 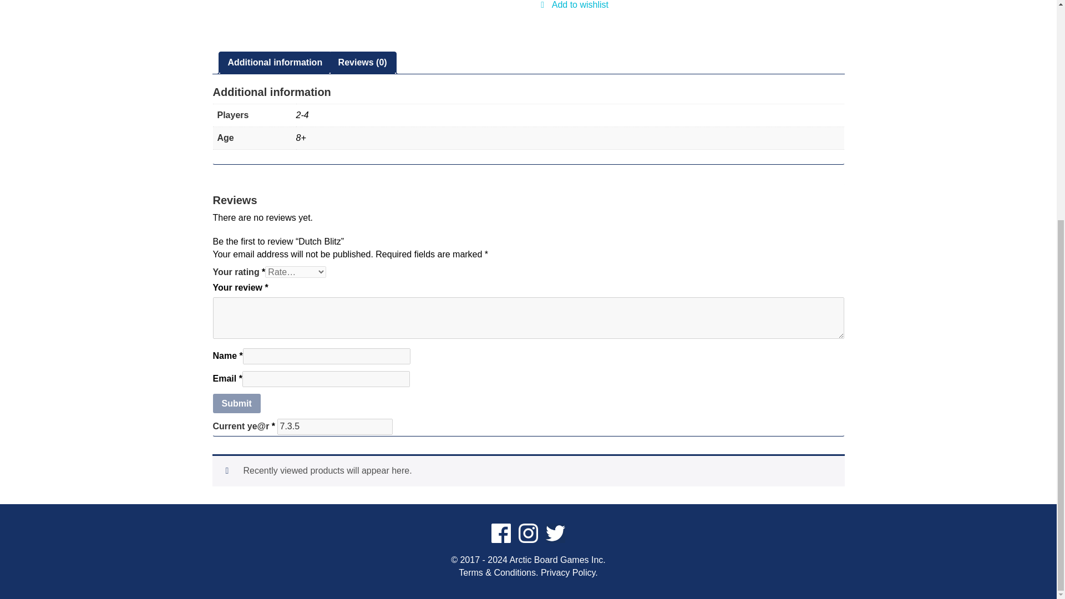 What do you see at coordinates (275, 62) in the screenshot?
I see `Additional information` at bounding box center [275, 62].